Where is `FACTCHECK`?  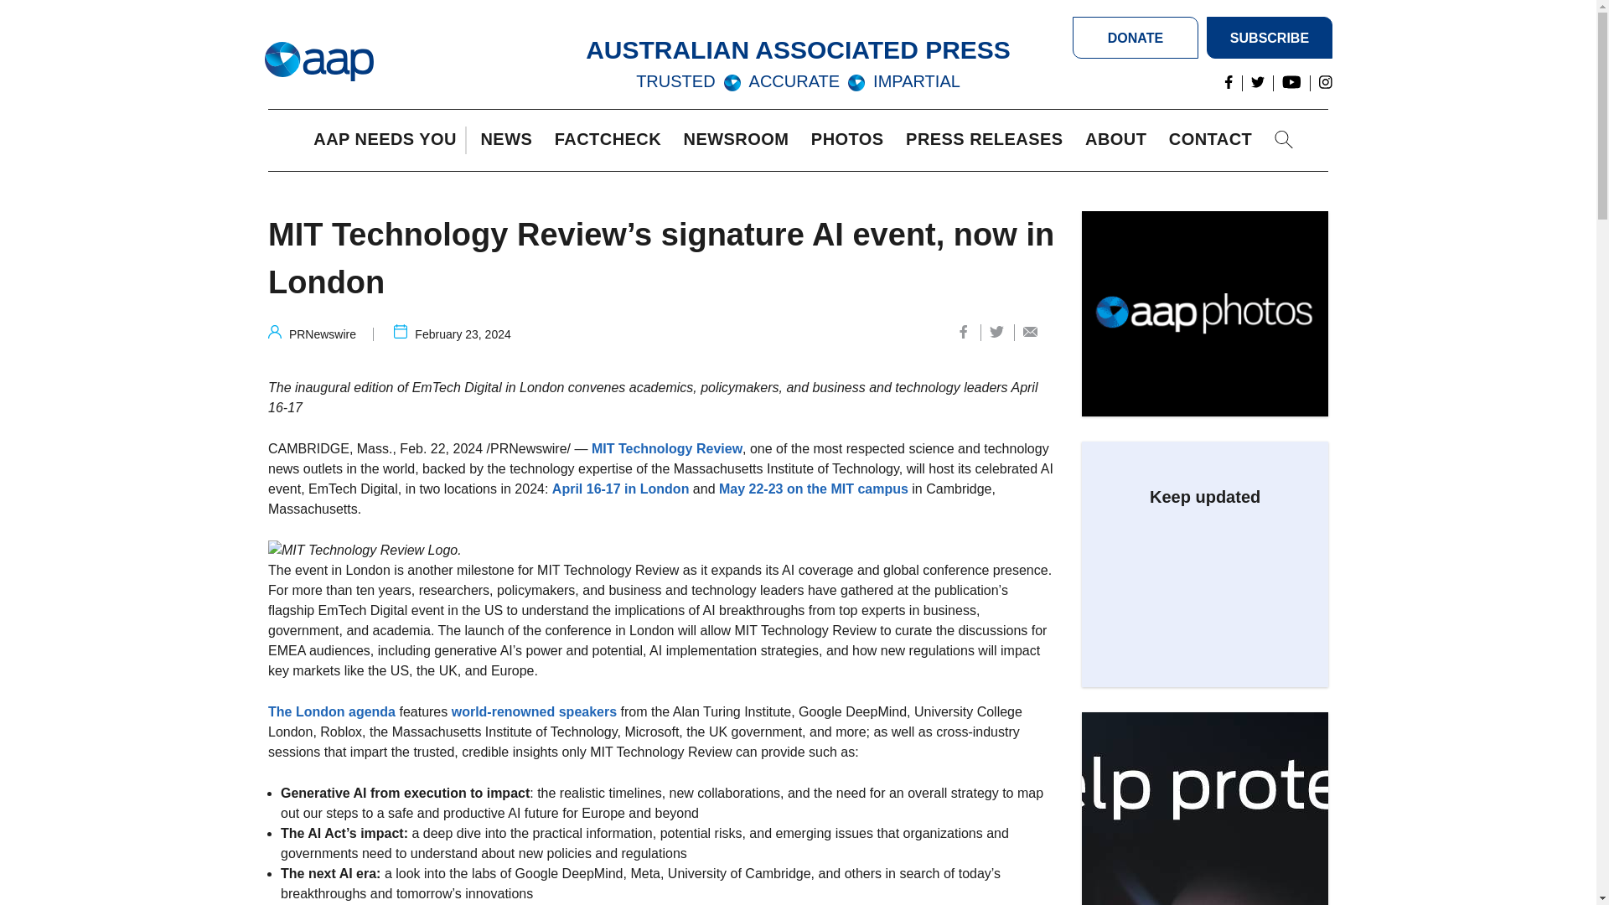
FACTCHECK is located at coordinates (612, 140).